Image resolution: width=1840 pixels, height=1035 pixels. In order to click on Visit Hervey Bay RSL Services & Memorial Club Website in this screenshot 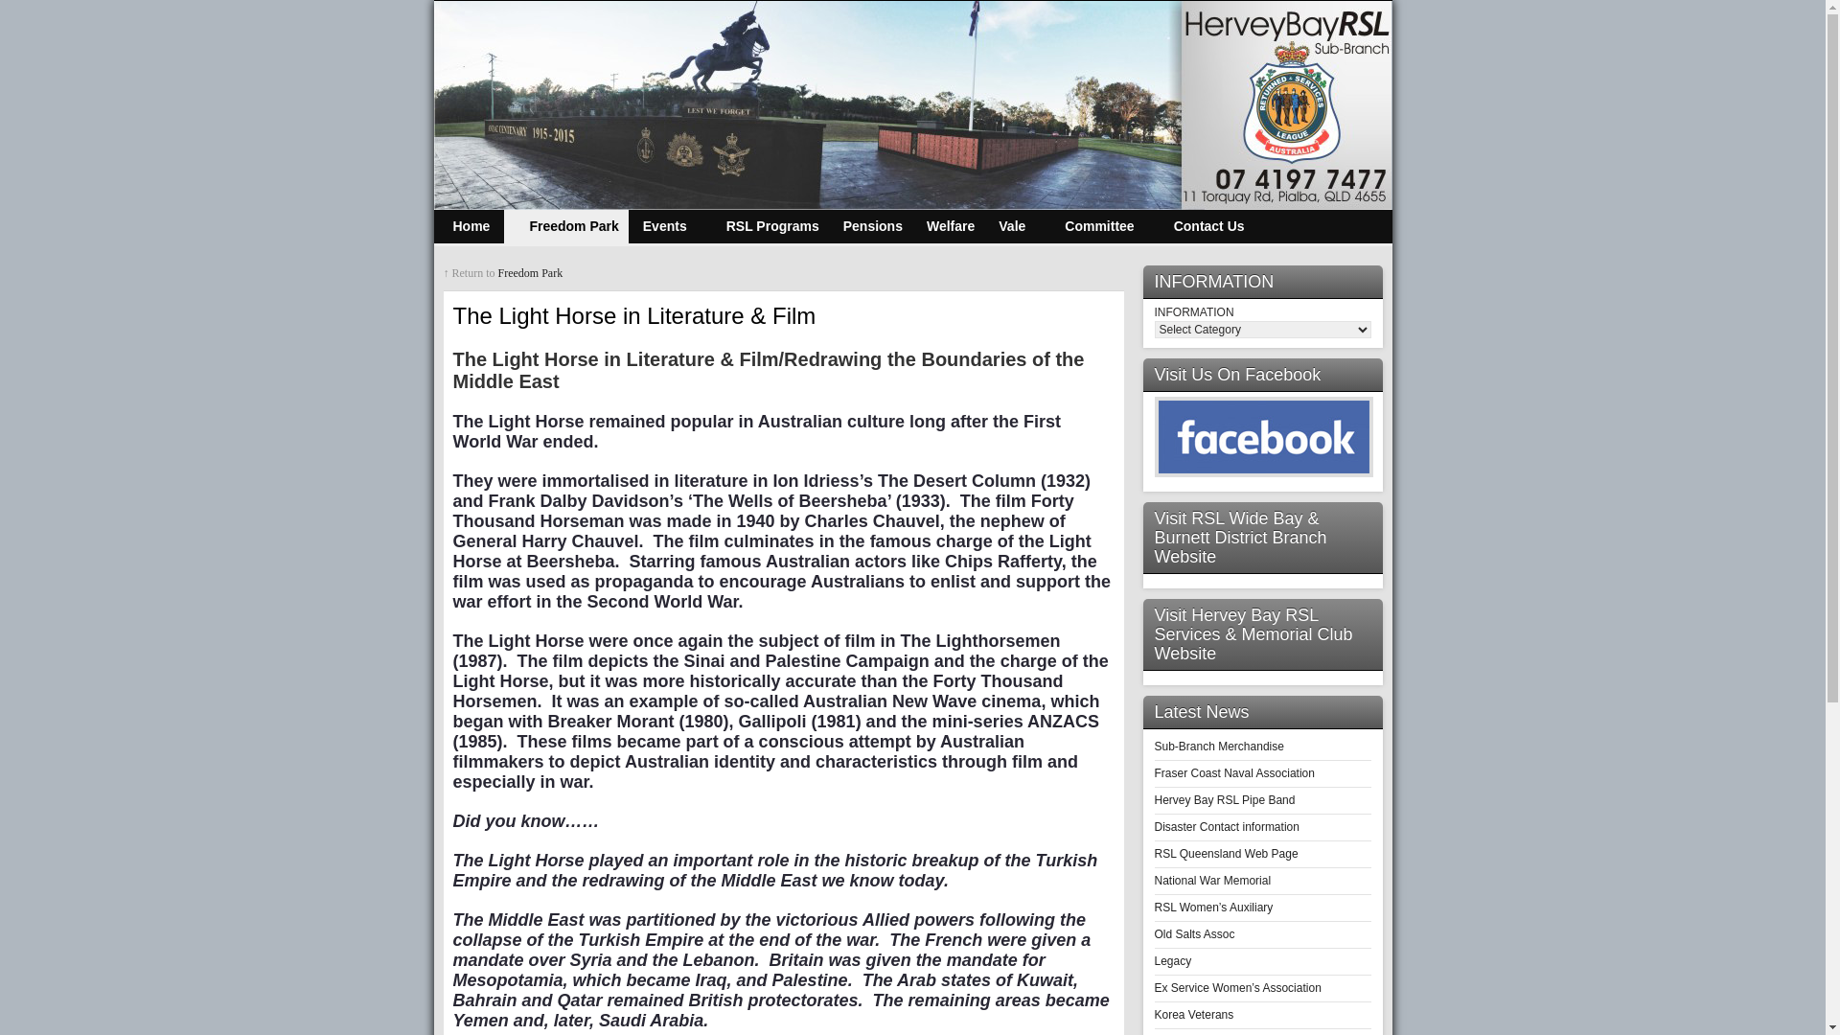, I will do `click(1262, 634)`.